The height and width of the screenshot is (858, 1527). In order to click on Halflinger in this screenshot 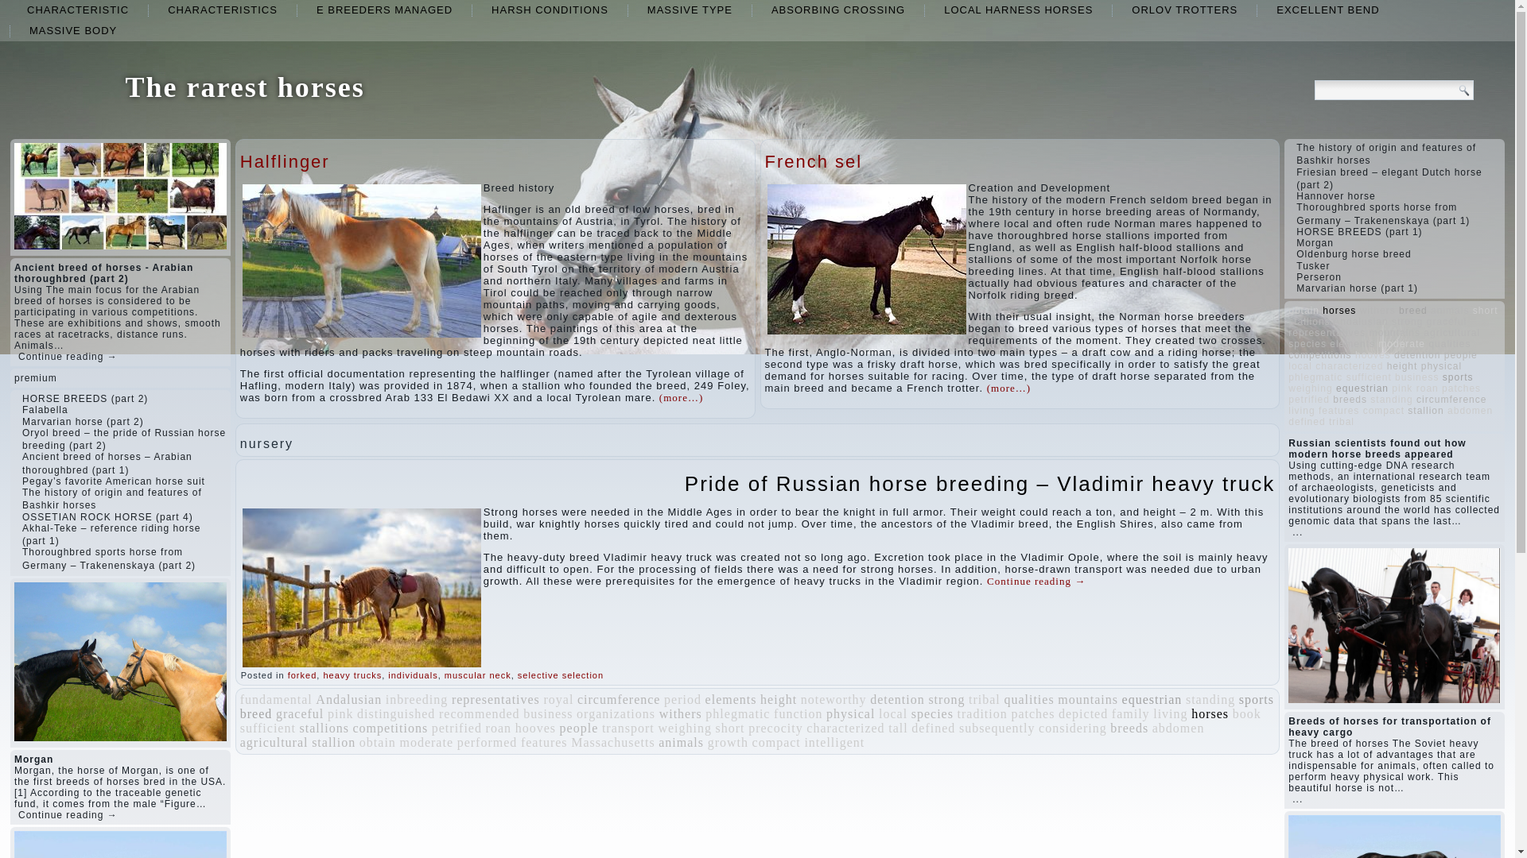, I will do `click(285, 162)`.